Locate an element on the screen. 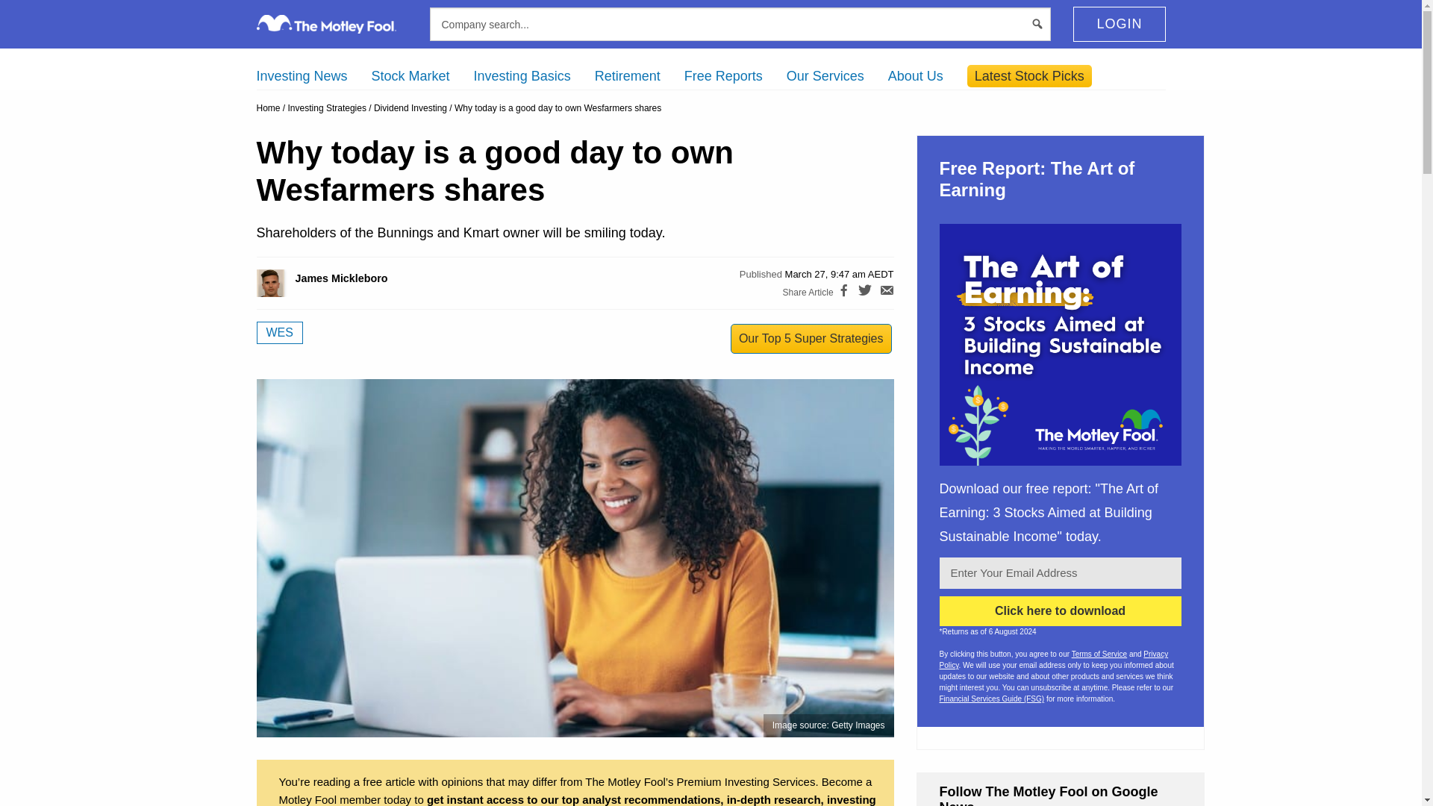 The width and height of the screenshot is (1433, 806). Investing News is located at coordinates (302, 76).